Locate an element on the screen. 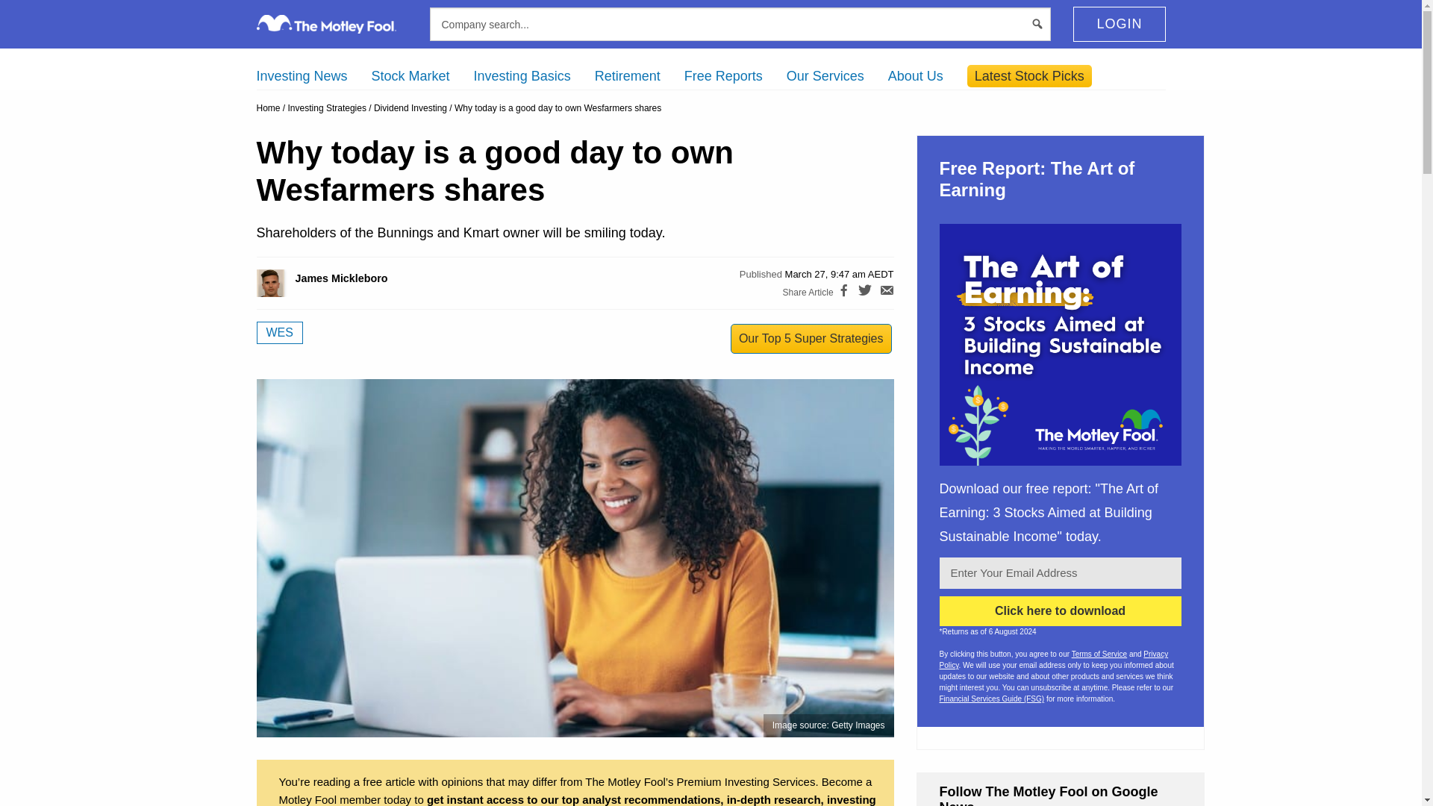 The width and height of the screenshot is (1433, 806). Investing News is located at coordinates (302, 76).